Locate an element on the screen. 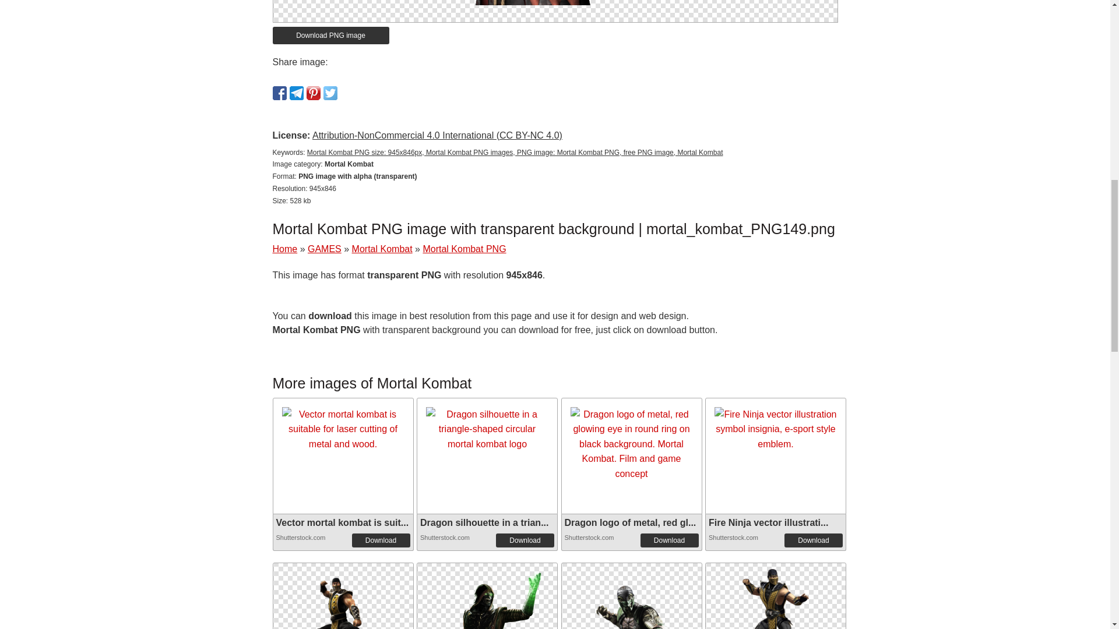 Image resolution: width=1119 pixels, height=629 pixels. Mortal Kombat PNG is located at coordinates (632, 596).